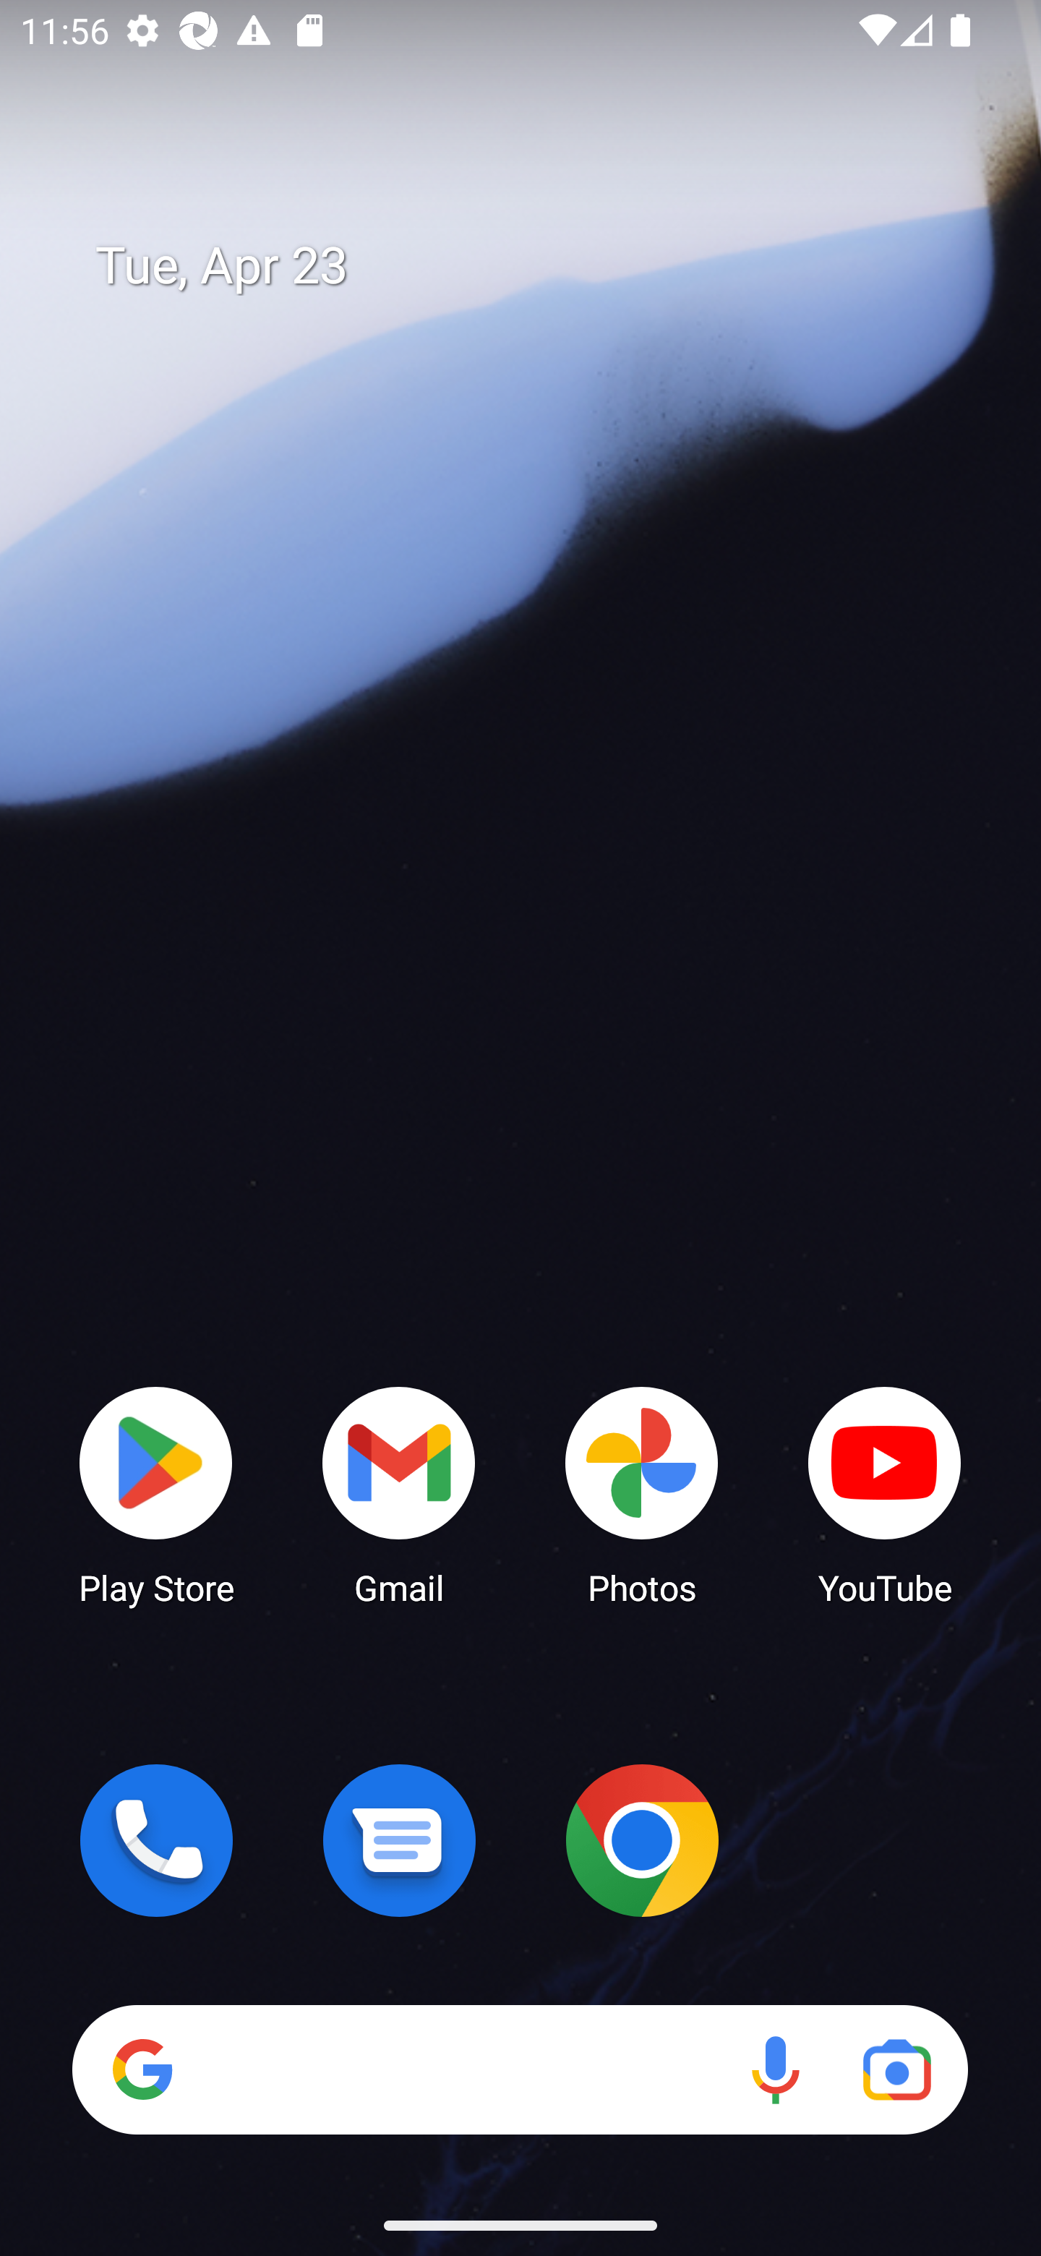 The width and height of the screenshot is (1041, 2256). Describe the element at coordinates (156, 1840) in the screenshot. I see `Phone` at that location.